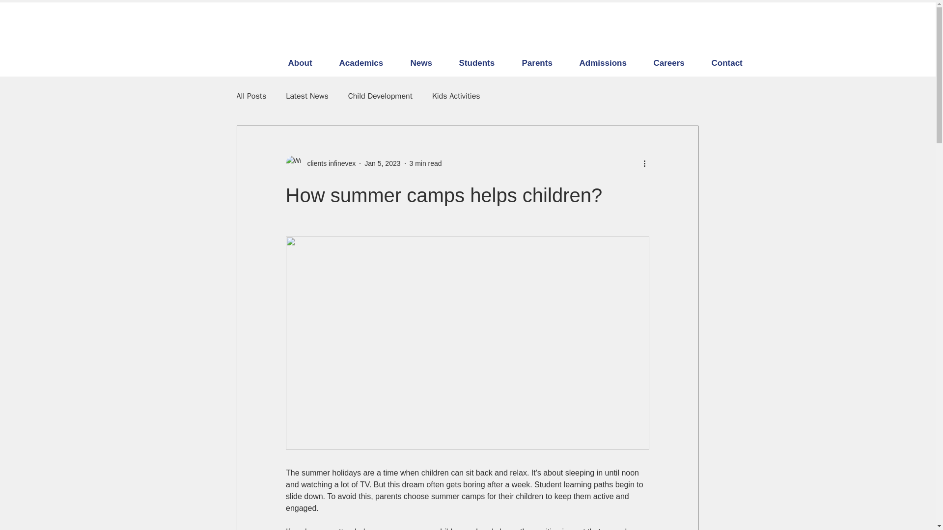  What do you see at coordinates (425, 163) in the screenshot?
I see `3 min read` at bounding box center [425, 163].